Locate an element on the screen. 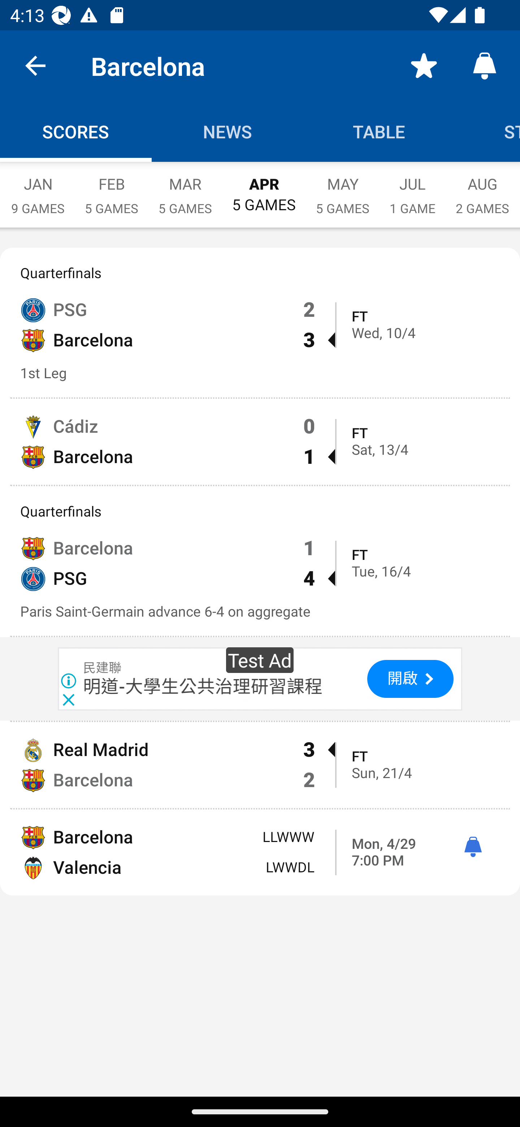  APR 5 GAMES is located at coordinates (264, 188).